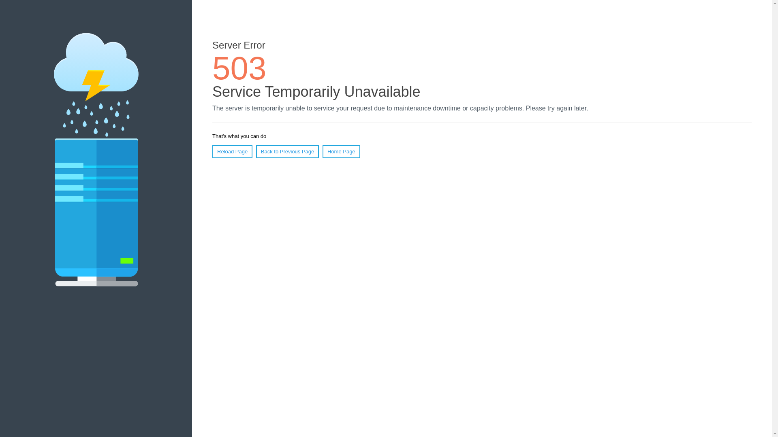 This screenshot has width=778, height=437. I want to click on Reload Page, so click(233, 152).